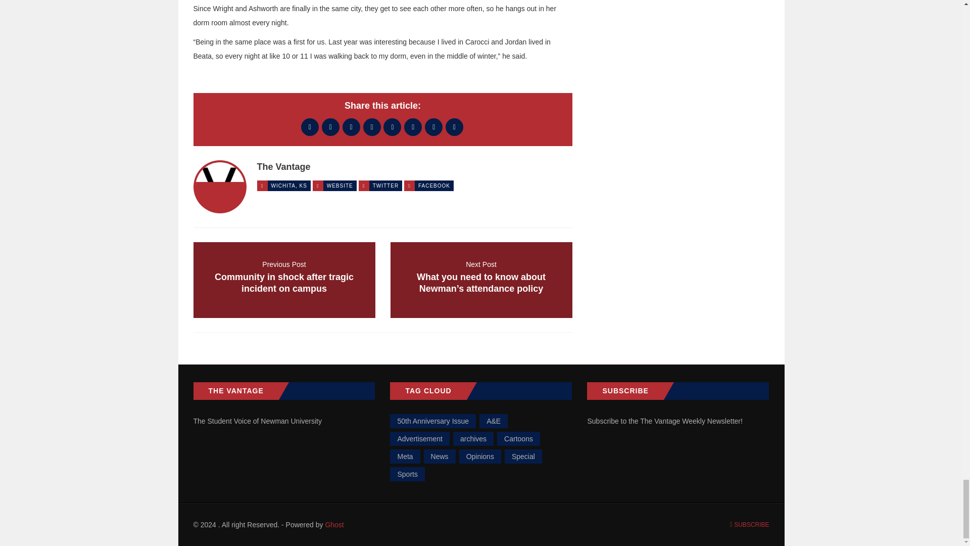 The height and width of the screenshot is (546, 970). What do you see at coordinates (339, 185) in the screenshot?
I see `WEBSITE` at bounding box center [339, 185].